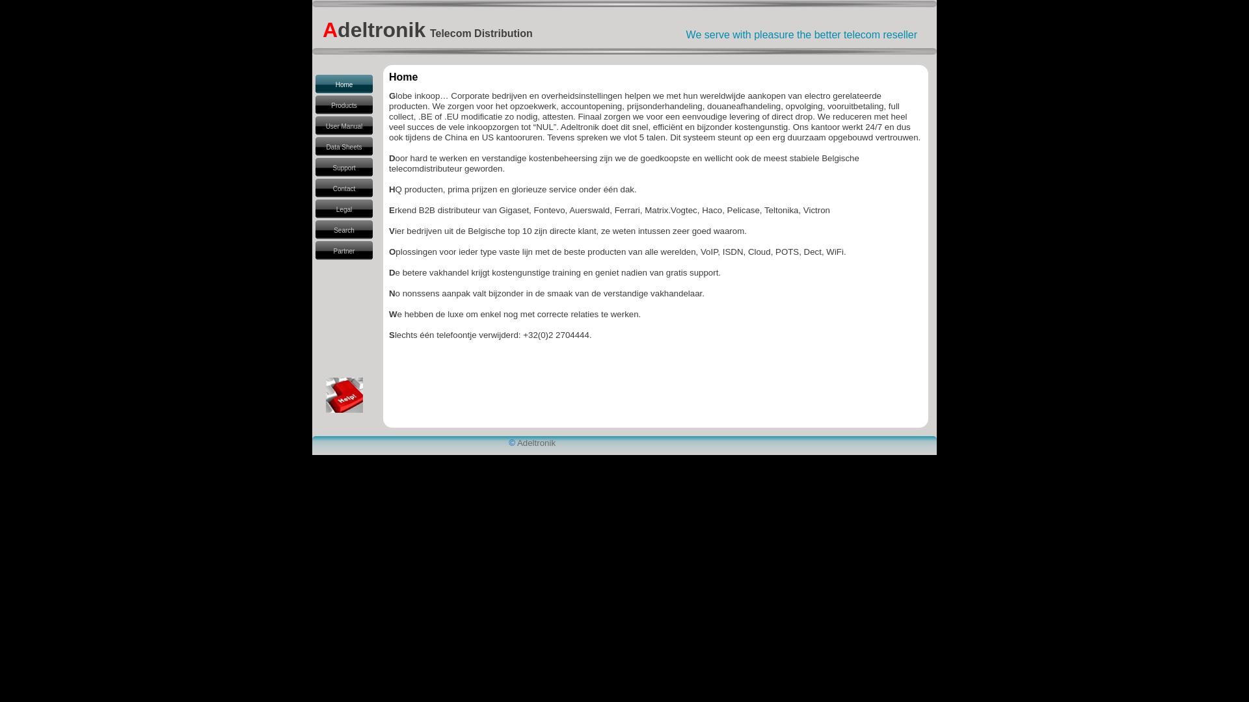 The image size is (1249, 702). What do you see at coordinates (345, 209) in the screenshot?
I see `Legal` at bounding box center [345, 209].